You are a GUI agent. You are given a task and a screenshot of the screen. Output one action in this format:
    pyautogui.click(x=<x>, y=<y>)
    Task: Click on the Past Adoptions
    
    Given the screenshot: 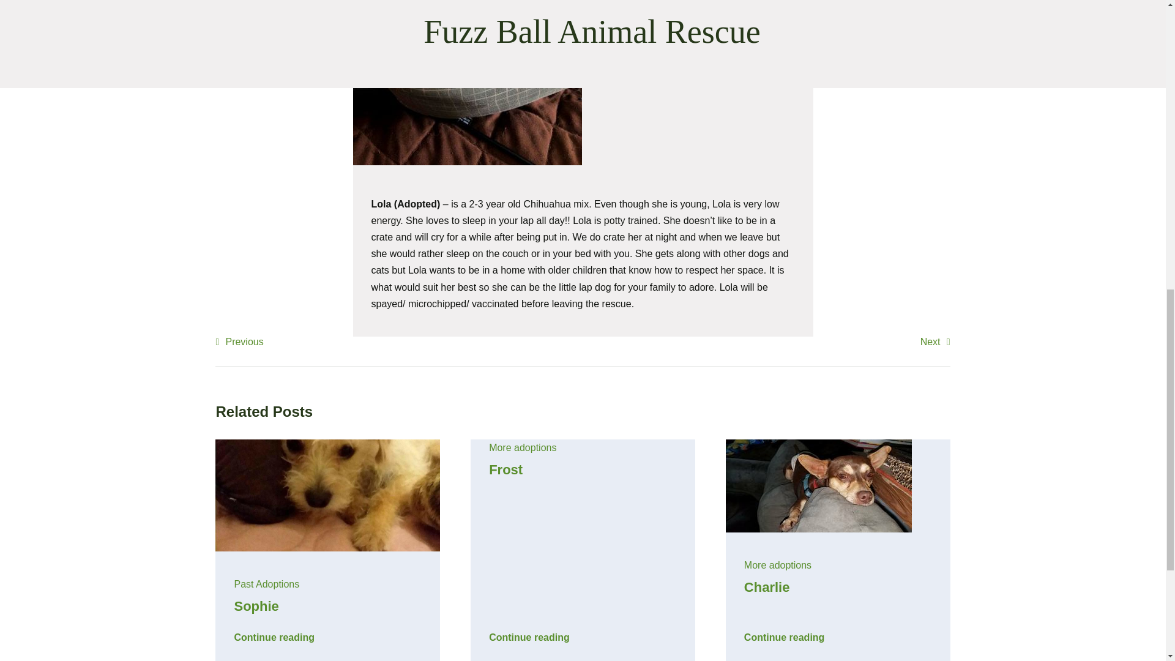 What is the action you would take?
    pyautogui.click(x=267, y=584)
    